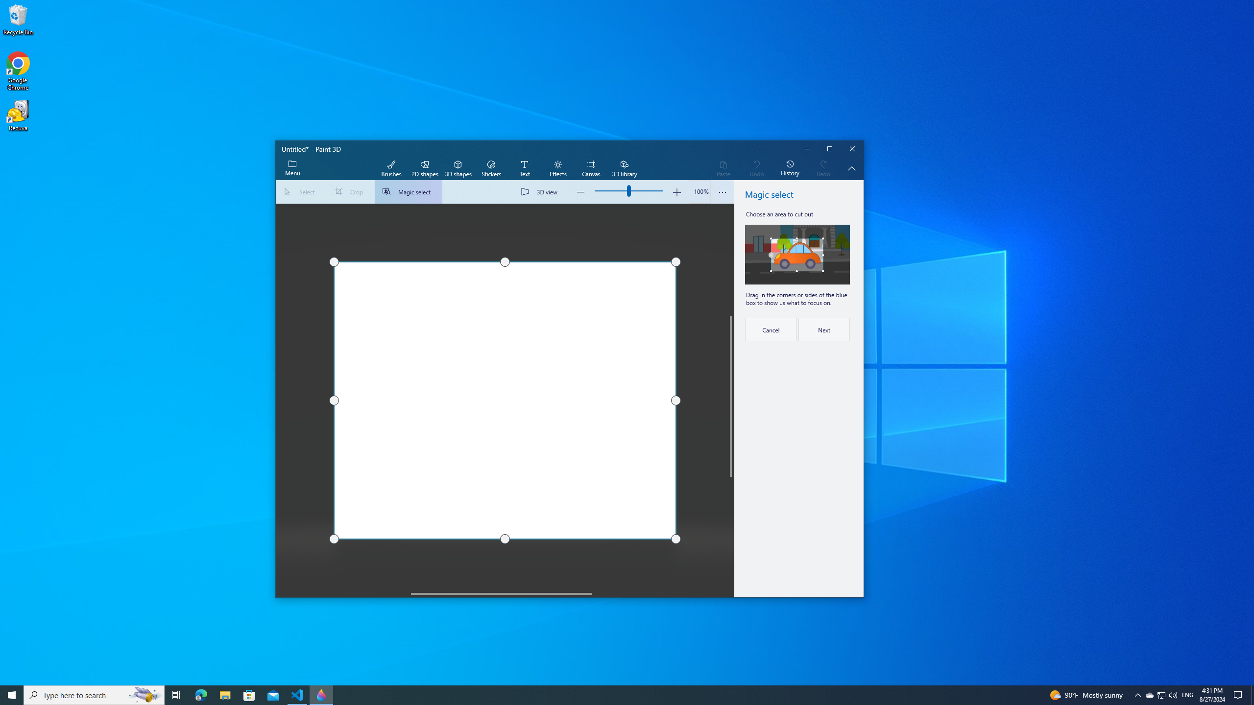 Image resolution: width=1254 pixels, height=705 pixels. I want to click on Hide description, so click(852, 168).